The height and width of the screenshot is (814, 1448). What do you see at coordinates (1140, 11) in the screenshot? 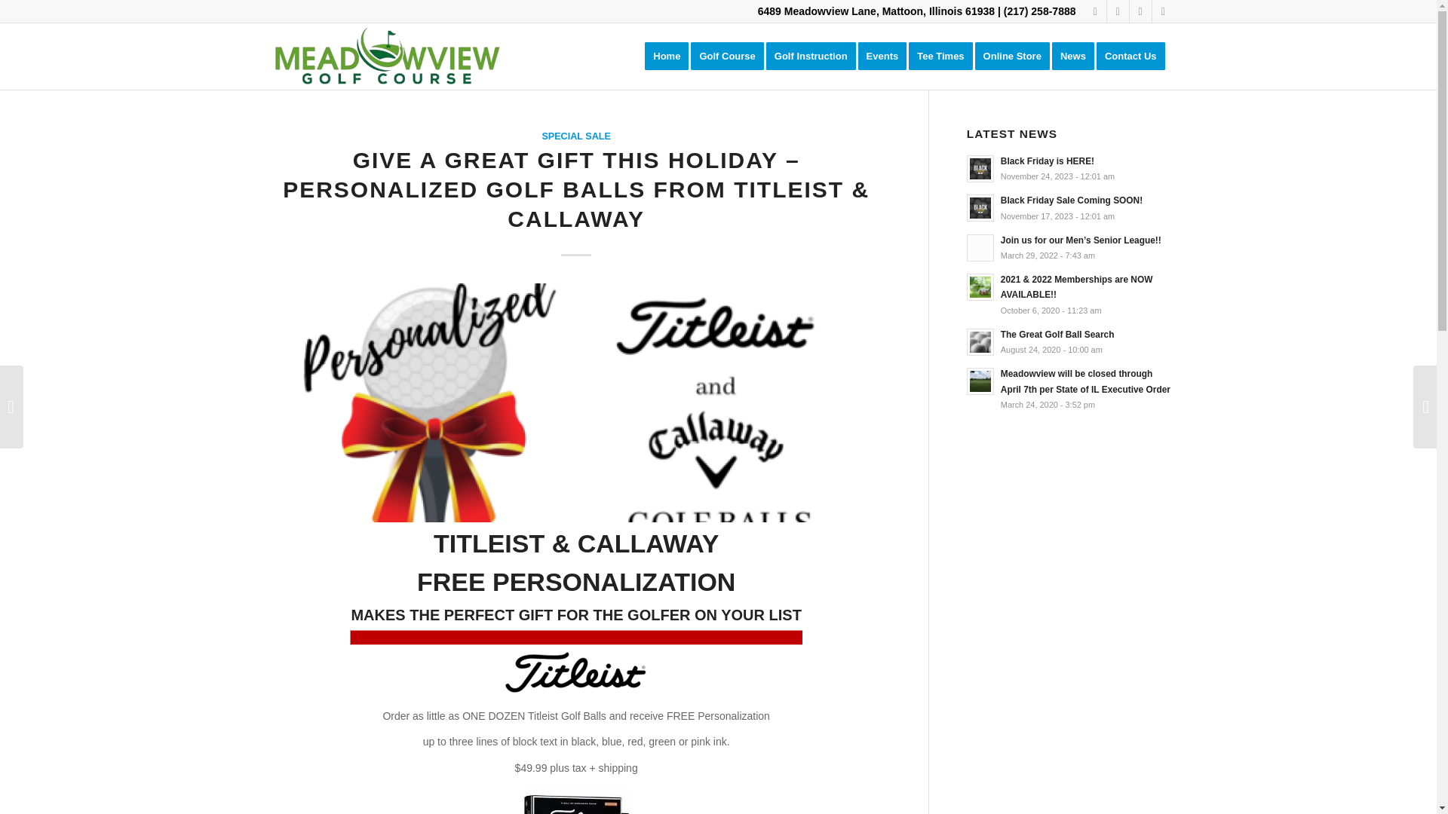
I see `Rss` at bounding box center [1140, 11].